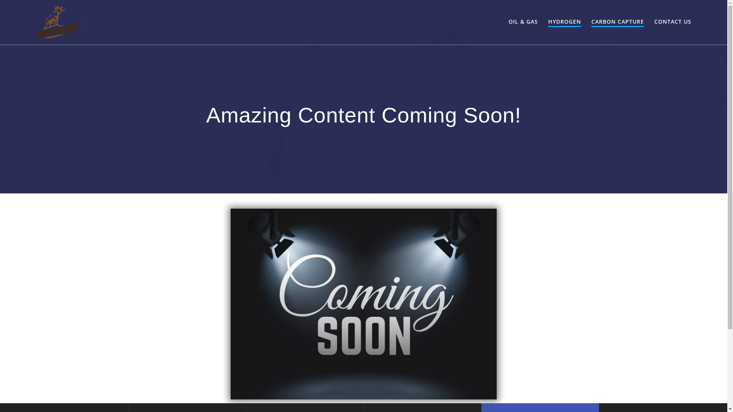 The width and height of the screenshot is (733, 412). What do you see at coordinates (673, 22) in the screenshot?
I see `CONTACT US` at bounding box center [673, 22].